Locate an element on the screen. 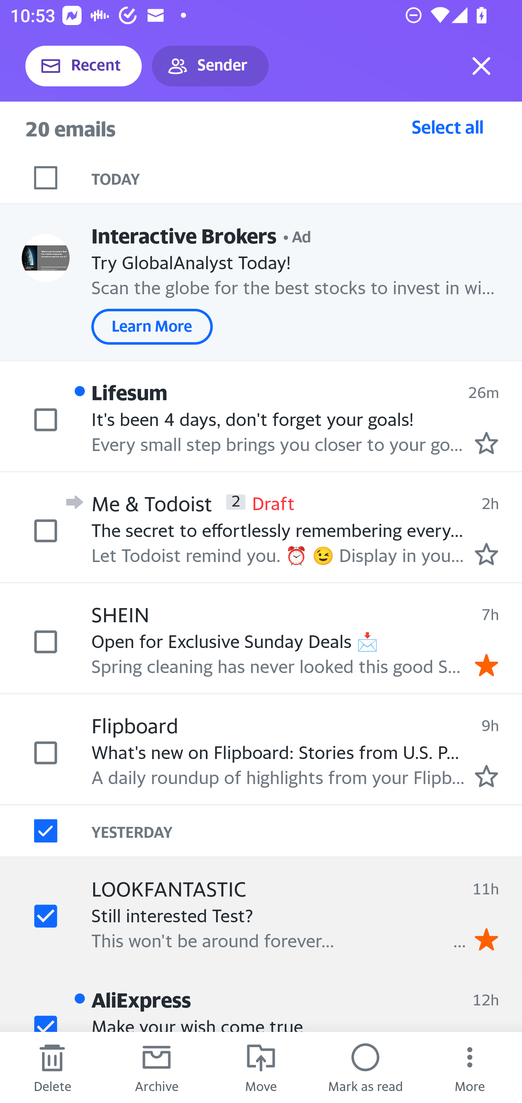 The image size is (522, 1103). Select all is located at coordinates (448, 127).